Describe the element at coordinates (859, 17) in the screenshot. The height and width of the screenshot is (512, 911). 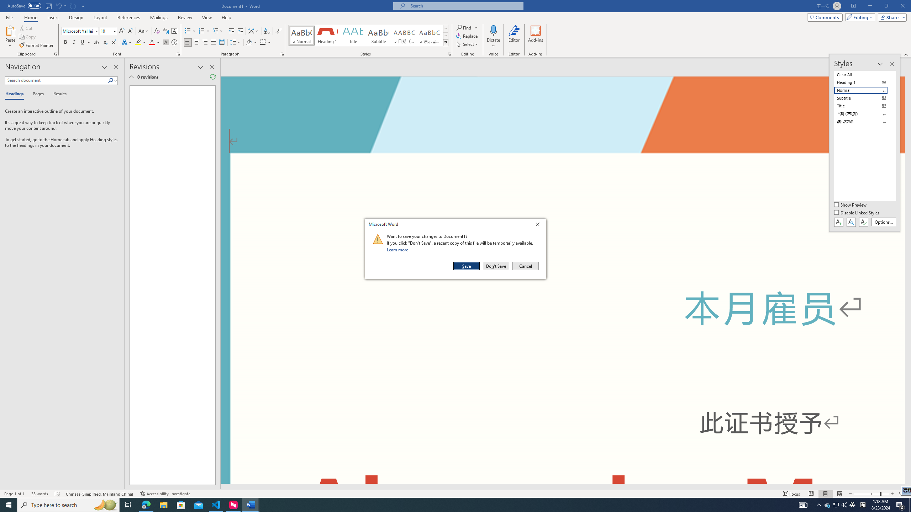
I see `Mode` at that location.